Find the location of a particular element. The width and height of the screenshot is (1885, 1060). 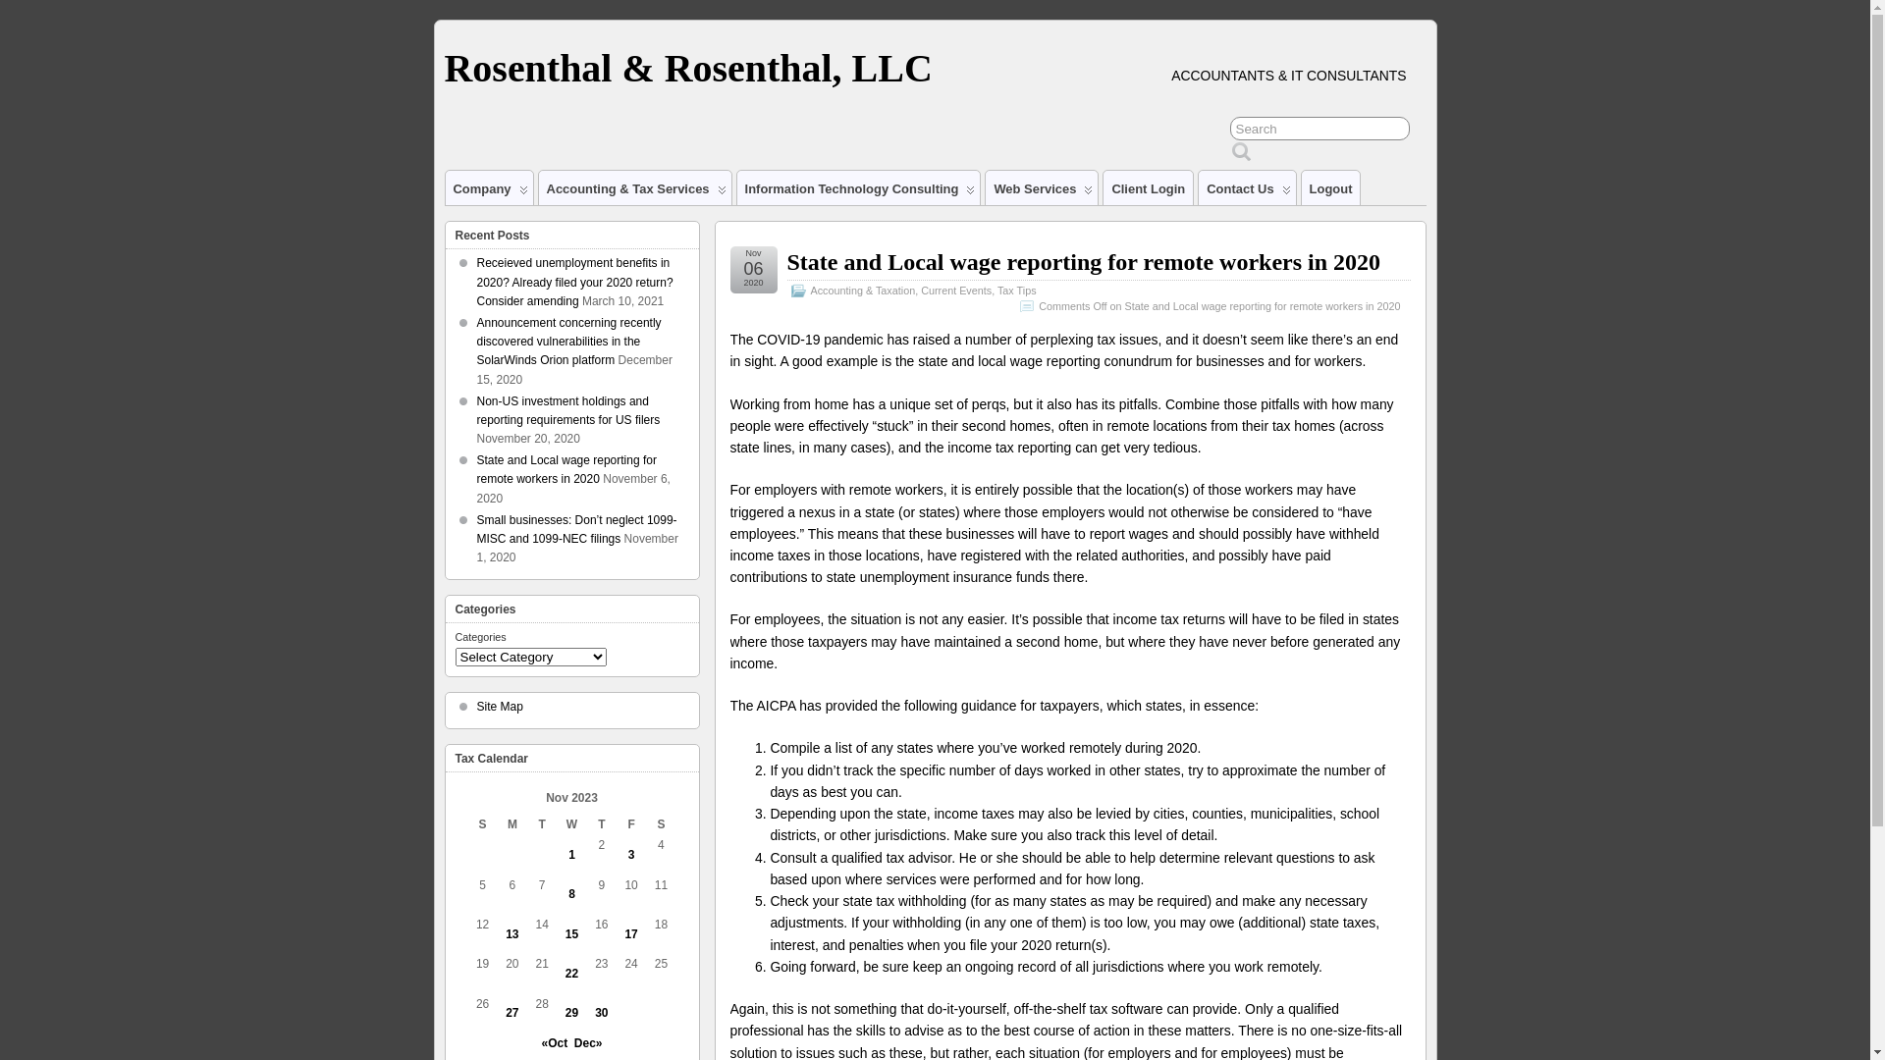

8 is located at coordinates (571, 894).